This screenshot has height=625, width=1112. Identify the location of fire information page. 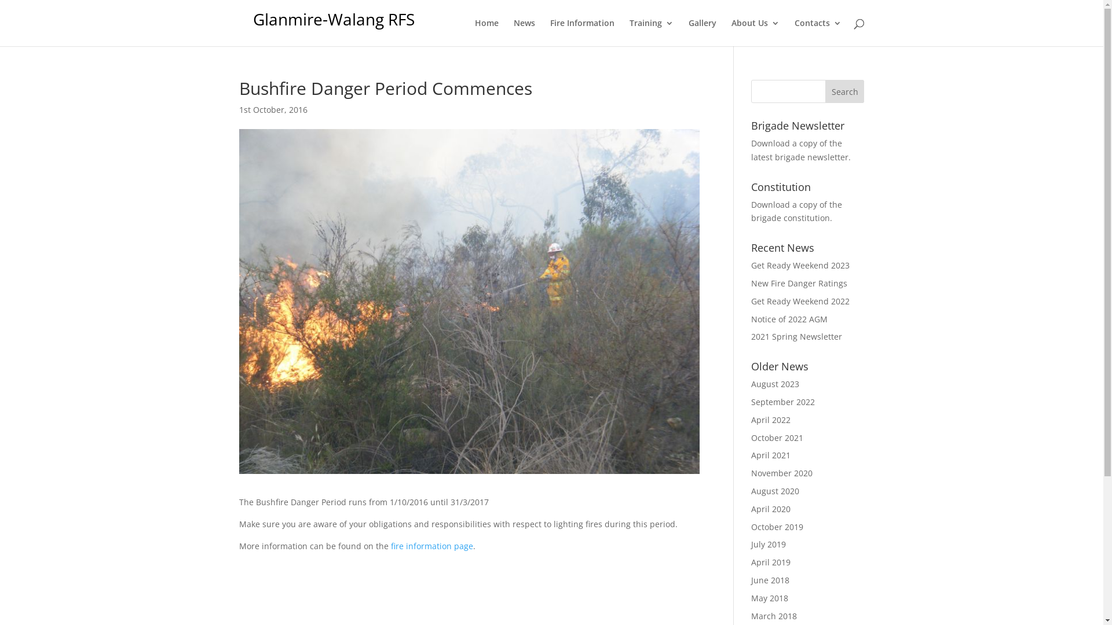
(431, 546).